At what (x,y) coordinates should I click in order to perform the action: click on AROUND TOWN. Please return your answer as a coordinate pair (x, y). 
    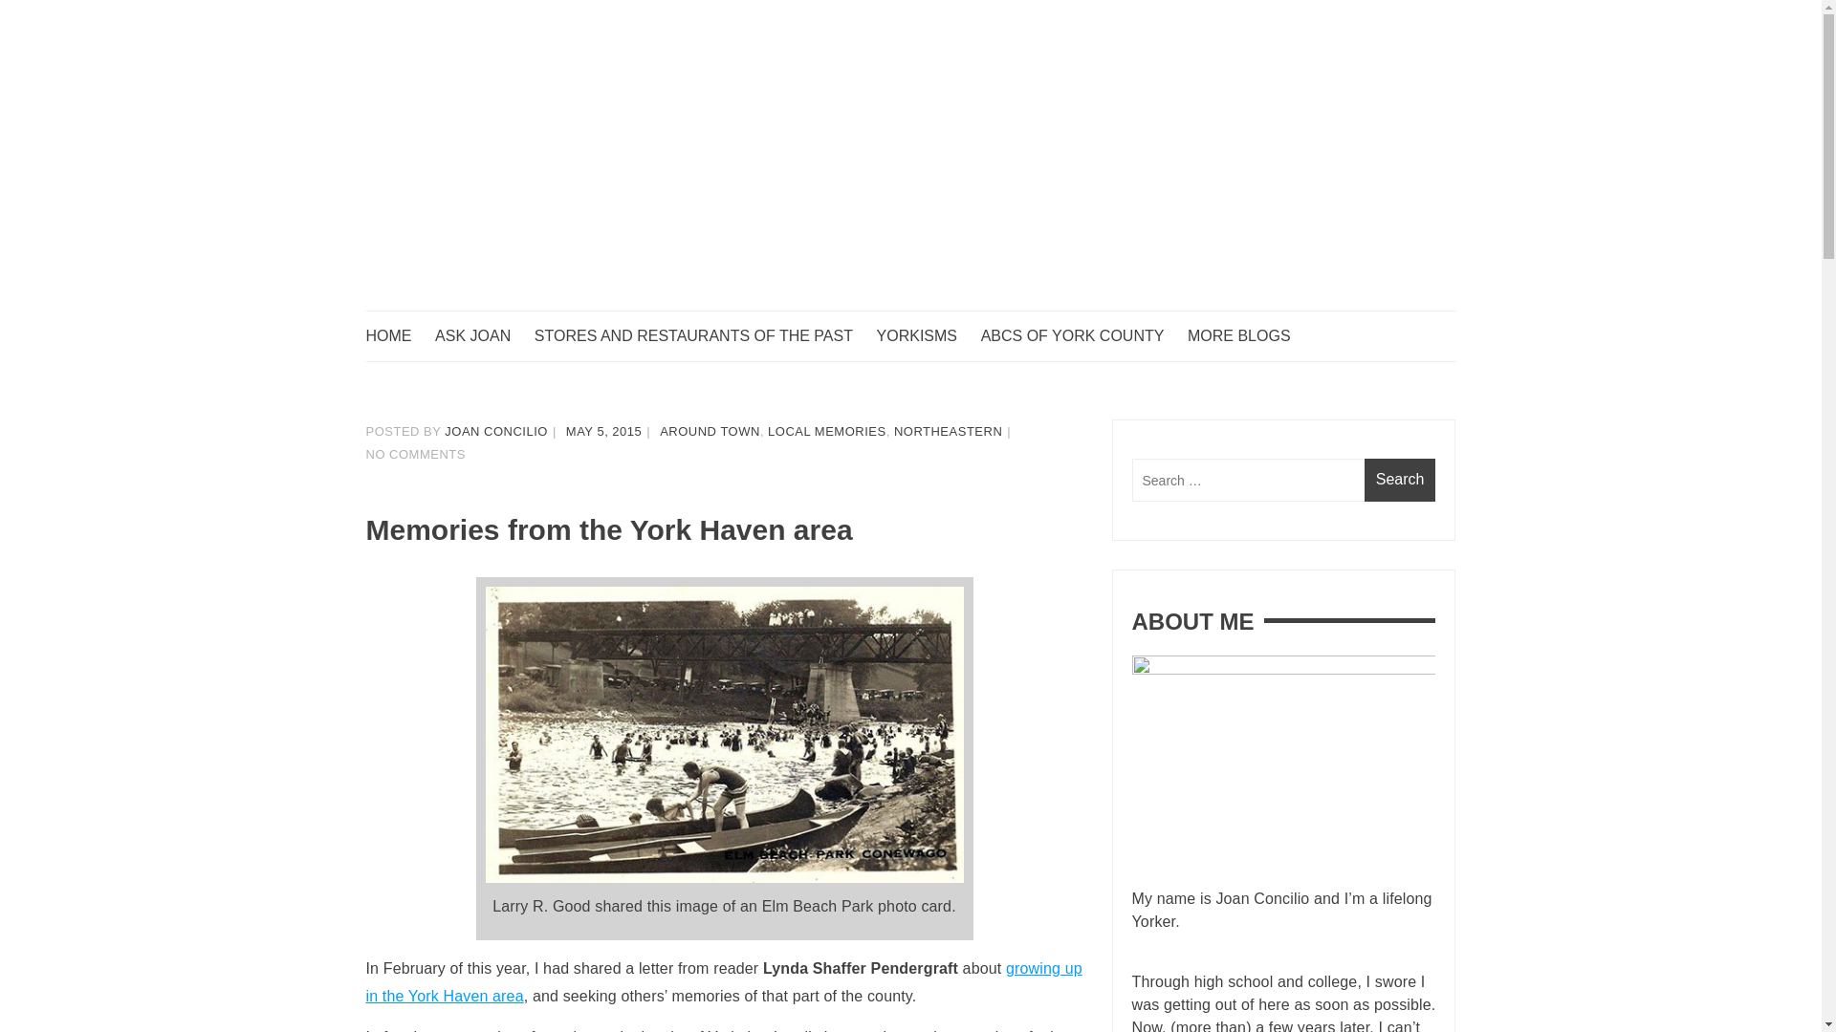
    Looking at the image, I should click on (710, 431).